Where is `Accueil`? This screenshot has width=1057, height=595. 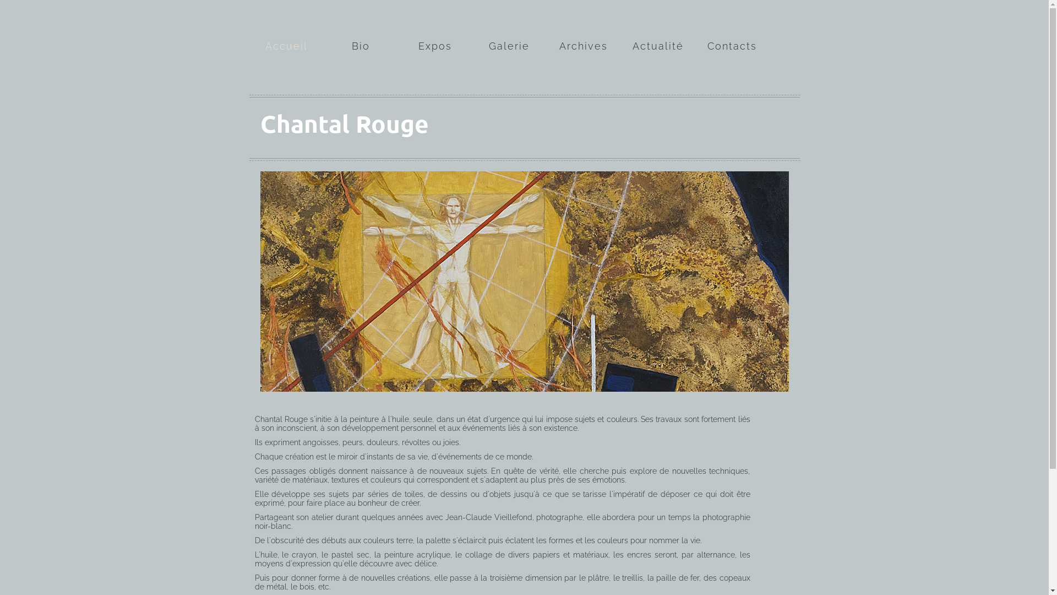
Accueil is located at coordinates (286, 31).